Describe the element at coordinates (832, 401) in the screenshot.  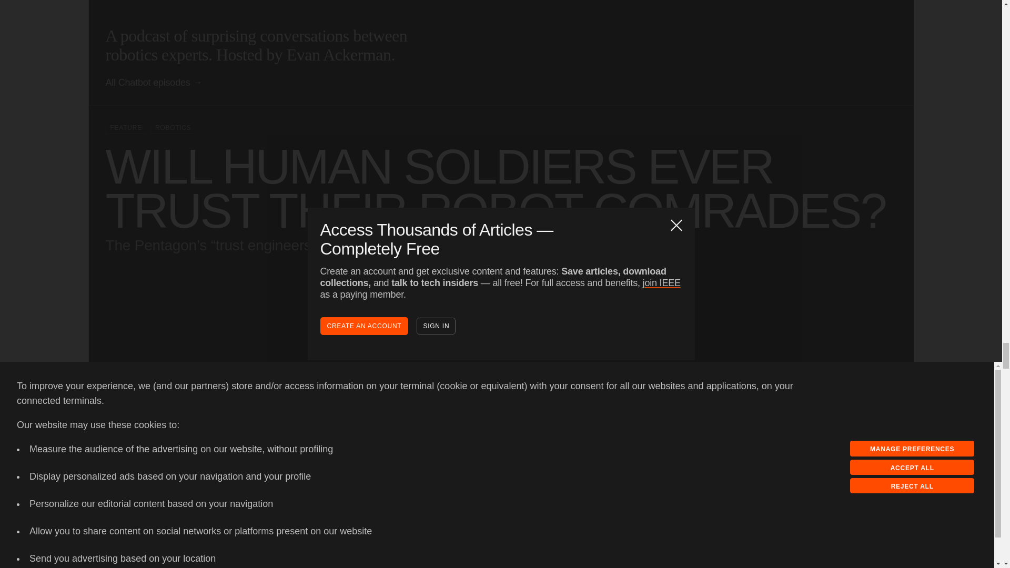
I see `Copy this link to clipboard` at that location.